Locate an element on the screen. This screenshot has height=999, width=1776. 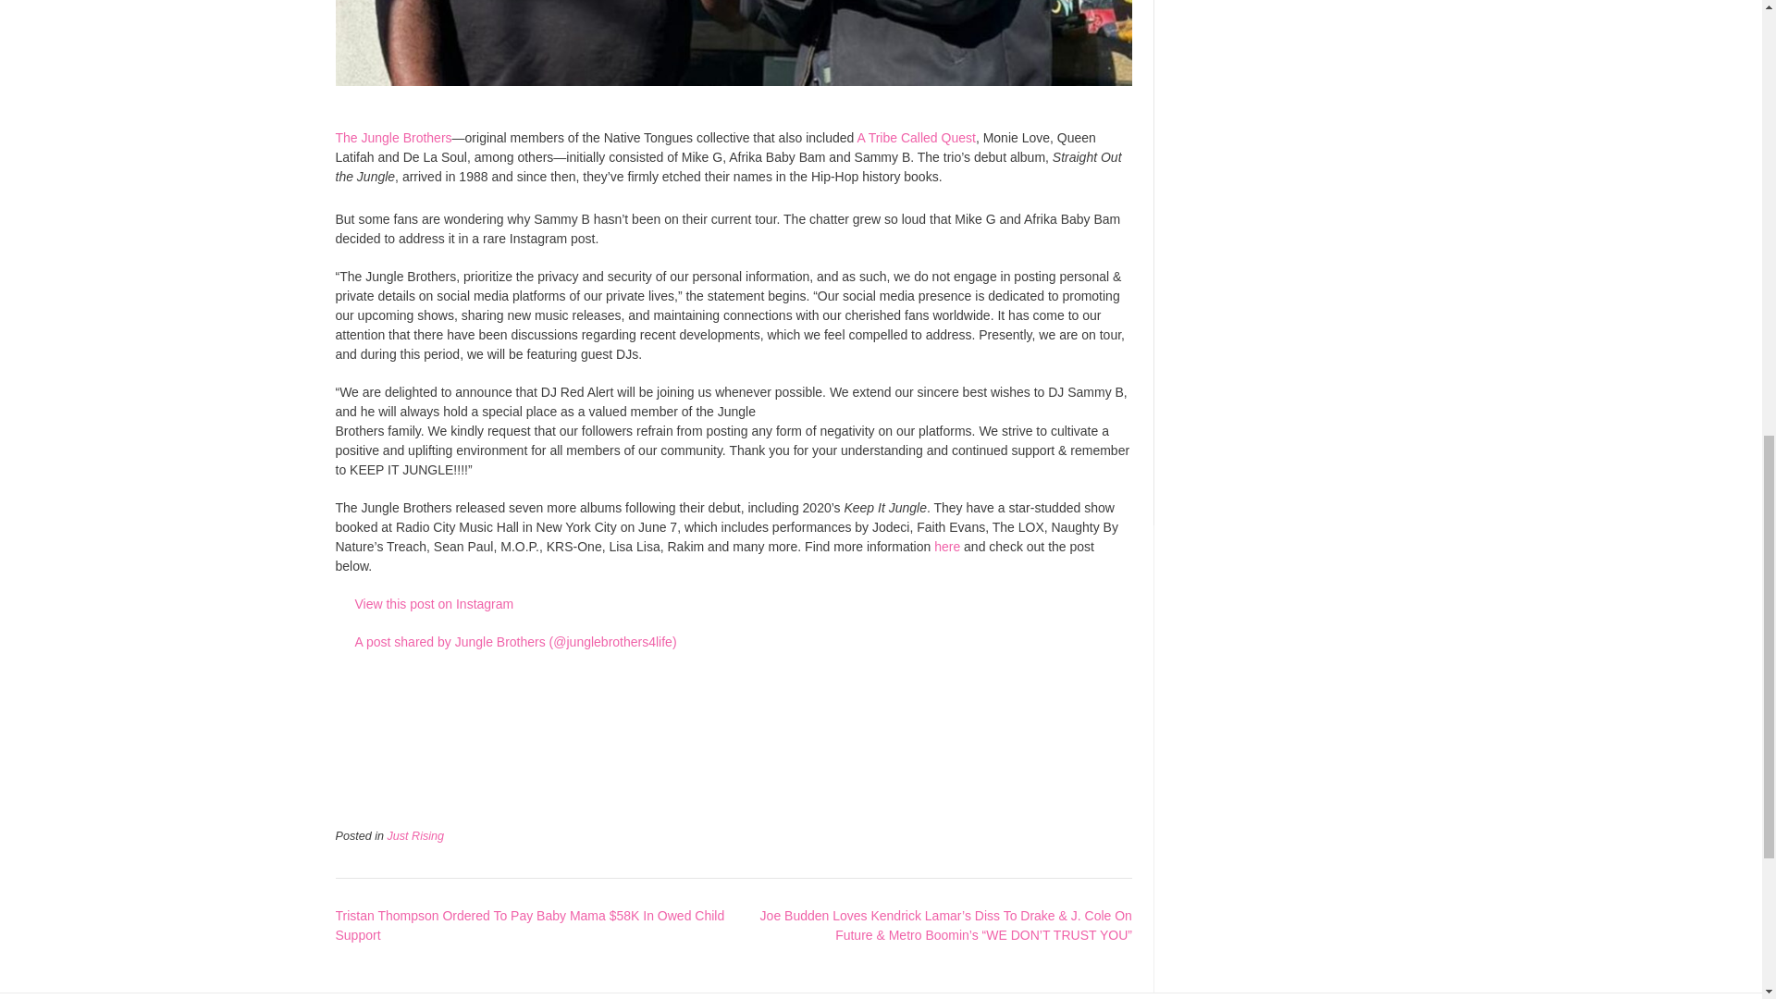
A Tribe Called Quest is located at coordinates (914, 137).